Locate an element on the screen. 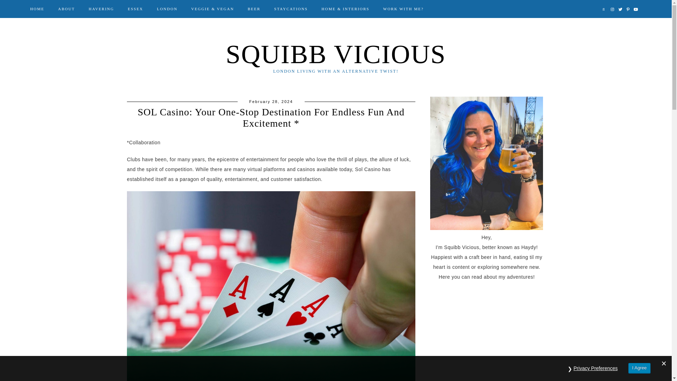 The width and height of the screenshot is (677, 381). ABOUT is located at coordinates (66, 8).